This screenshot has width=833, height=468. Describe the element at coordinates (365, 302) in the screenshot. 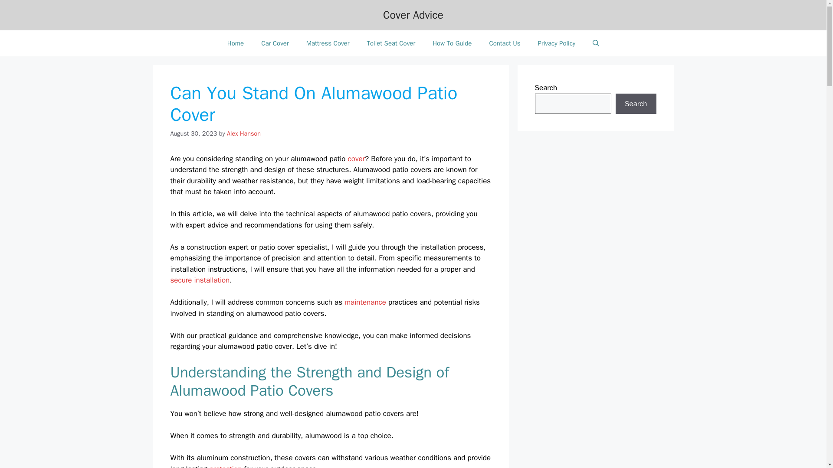

I see `maintenance` at that location.